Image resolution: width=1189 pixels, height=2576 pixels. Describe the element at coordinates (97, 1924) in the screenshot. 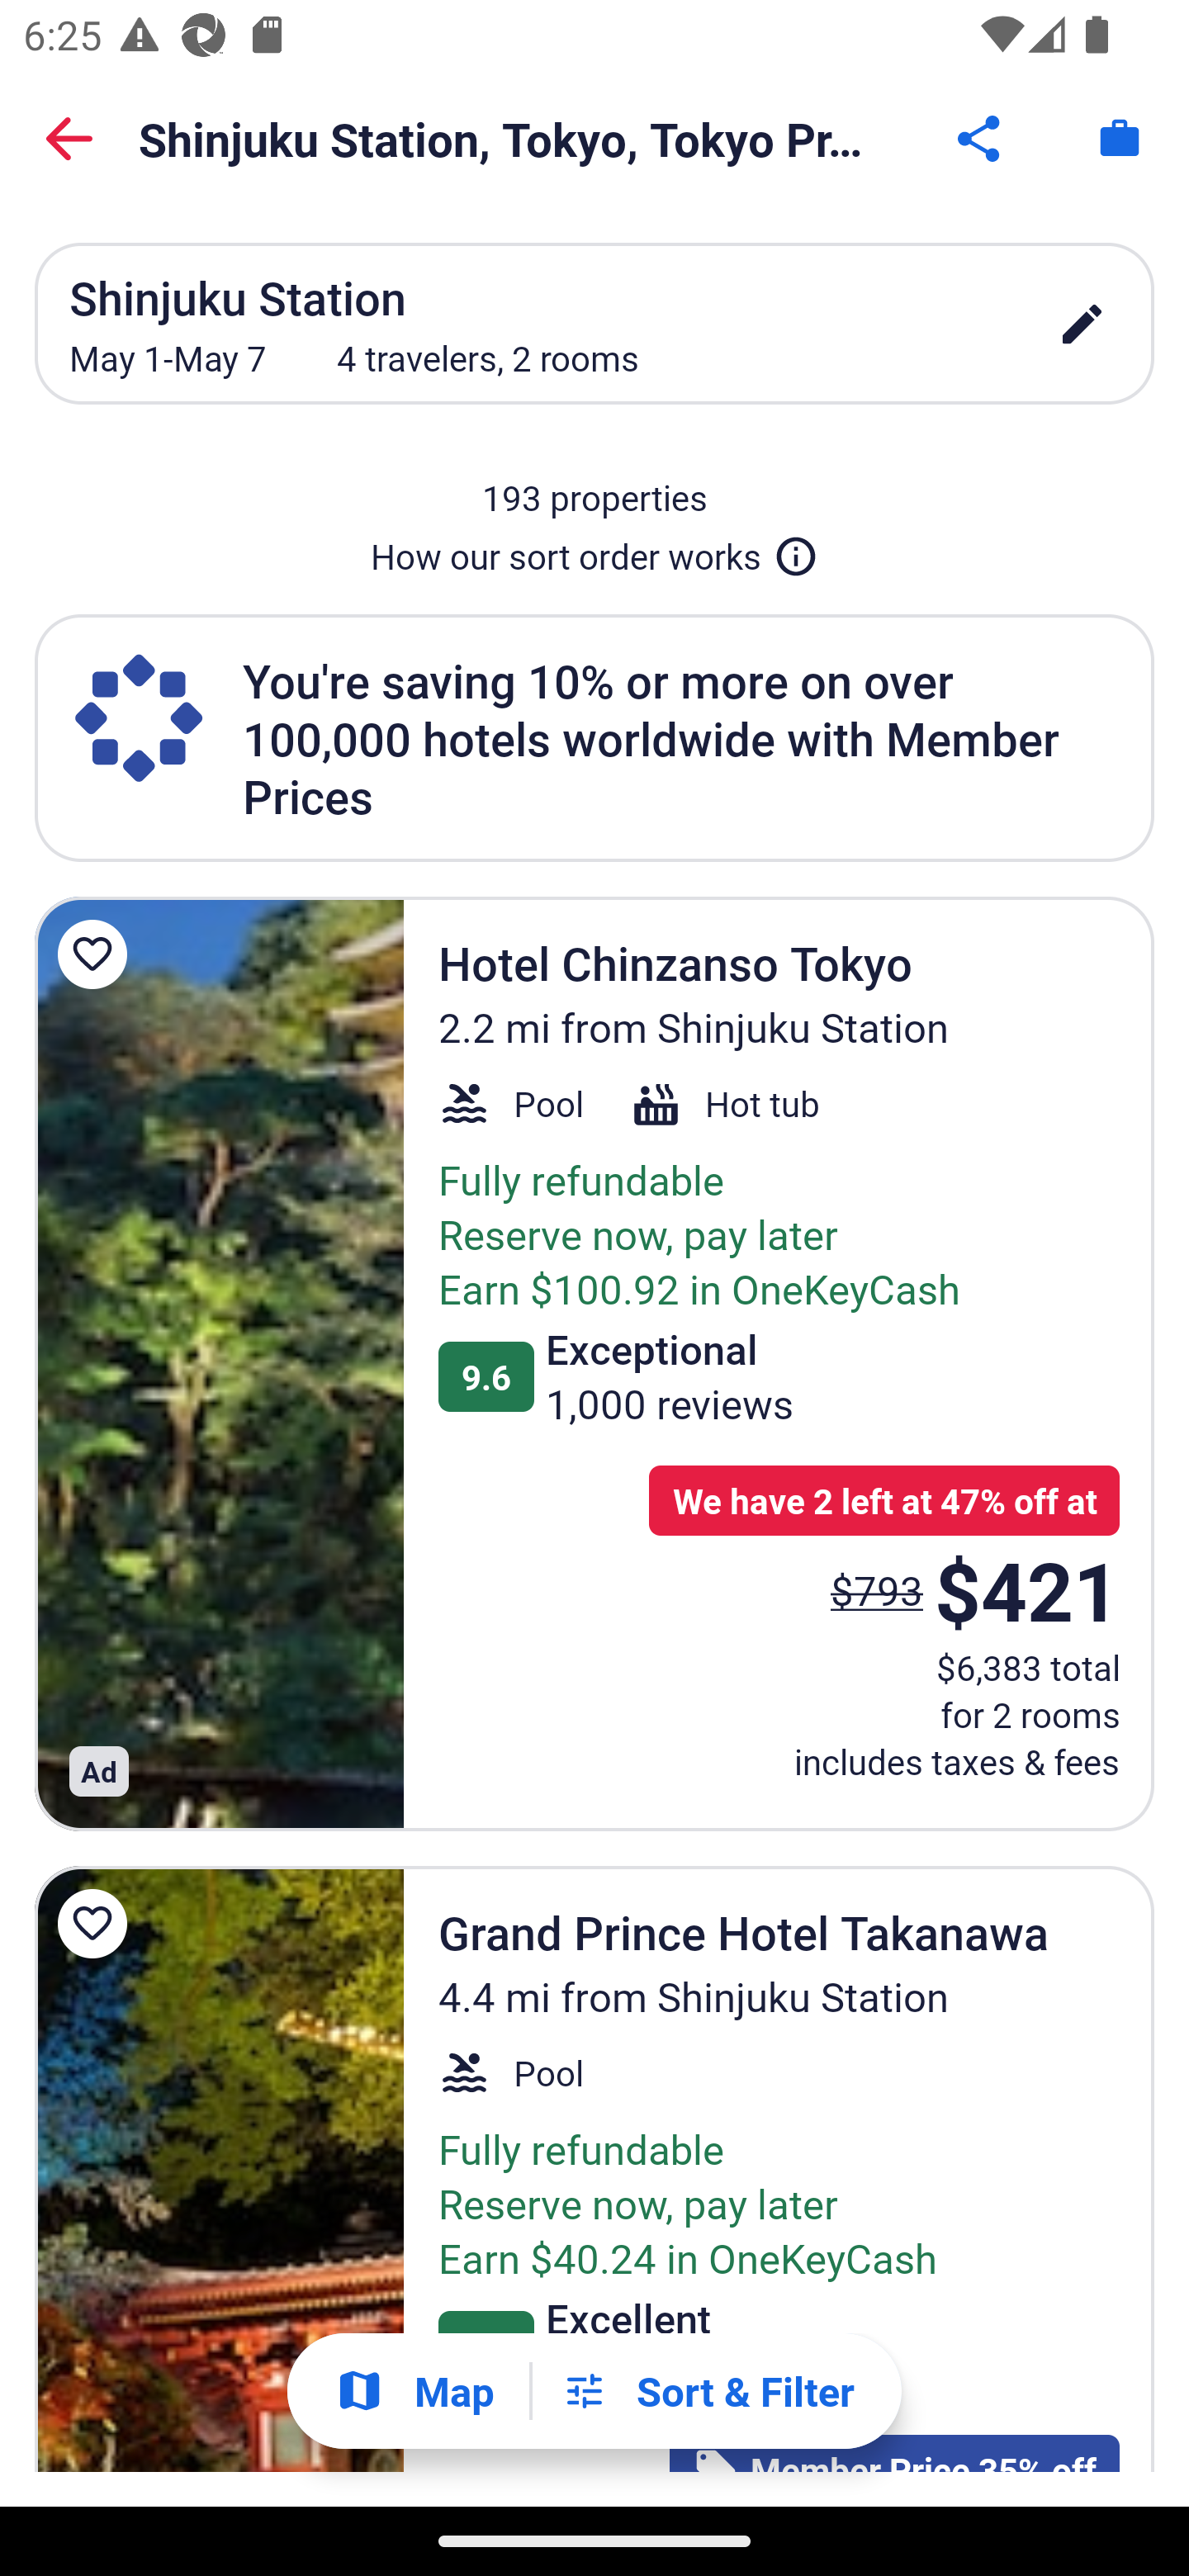

I see `Save Grand Prince Hotel Takanawa to a trip` at that location.